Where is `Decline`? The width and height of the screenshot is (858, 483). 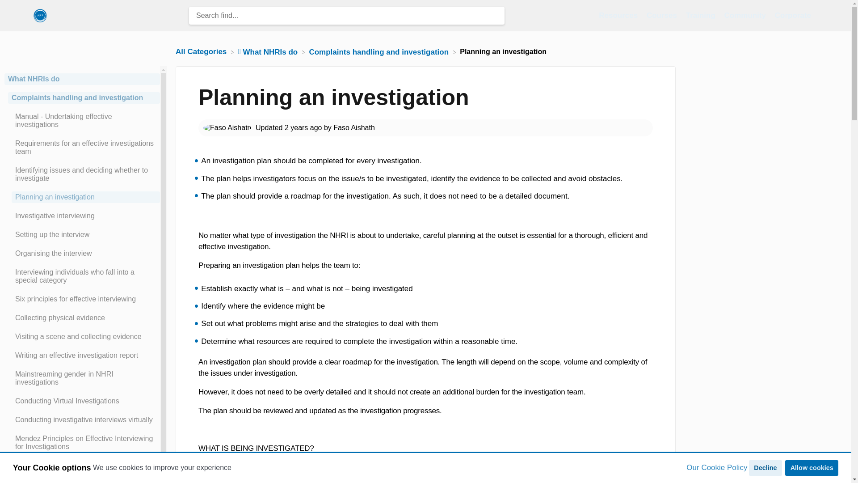 Decline is located at coordinates (765, 468).